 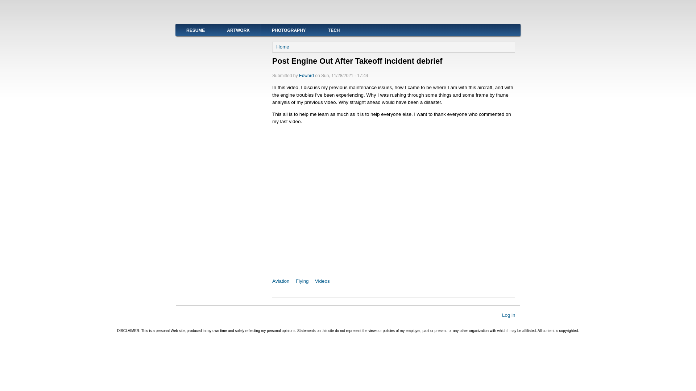 What do you see at coordinates (195, 30) in the screenshot?
I see `RESUME` at bounding box center [195, 30].